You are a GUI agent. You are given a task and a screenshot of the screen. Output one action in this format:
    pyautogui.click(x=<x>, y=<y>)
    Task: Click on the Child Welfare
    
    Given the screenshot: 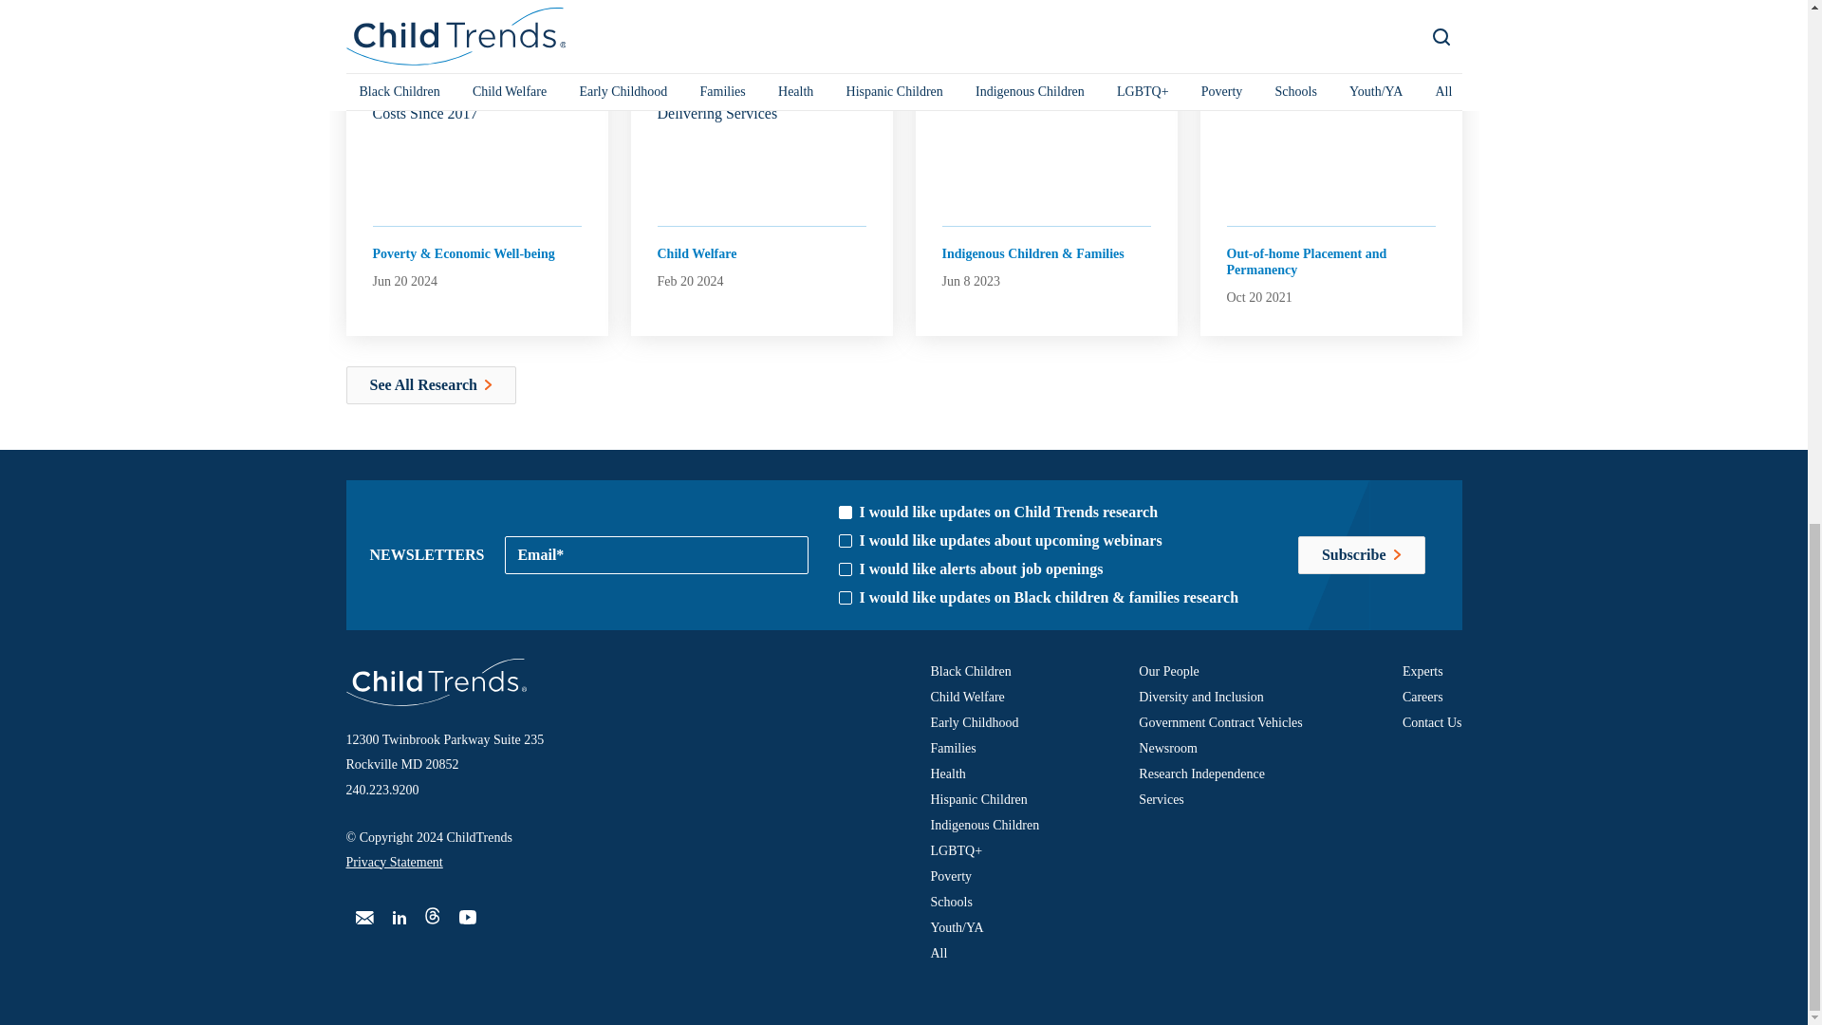 What is the action you would take?
    pyautogui.click(x=696, y=252)
    